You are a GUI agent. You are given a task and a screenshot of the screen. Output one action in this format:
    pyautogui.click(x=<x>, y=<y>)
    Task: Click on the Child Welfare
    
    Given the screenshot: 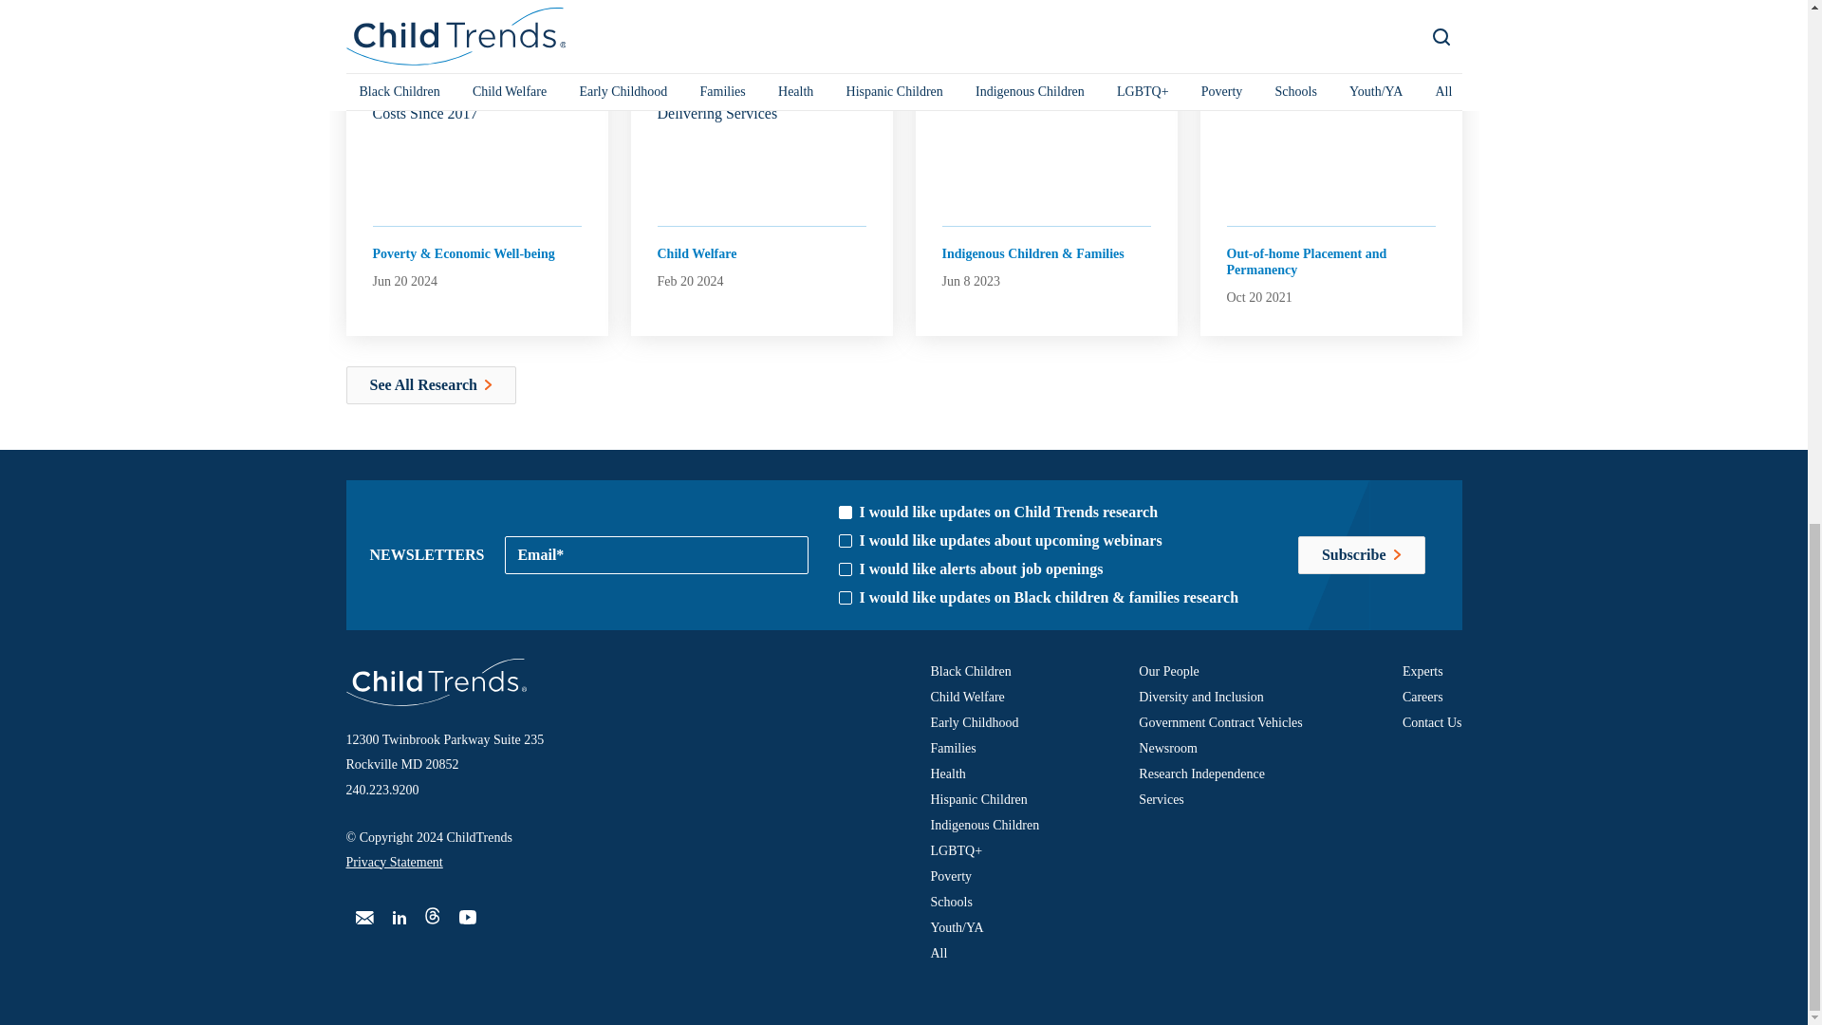 What is the action you would take?
    pyautogui.click(x=696, y=252)
    